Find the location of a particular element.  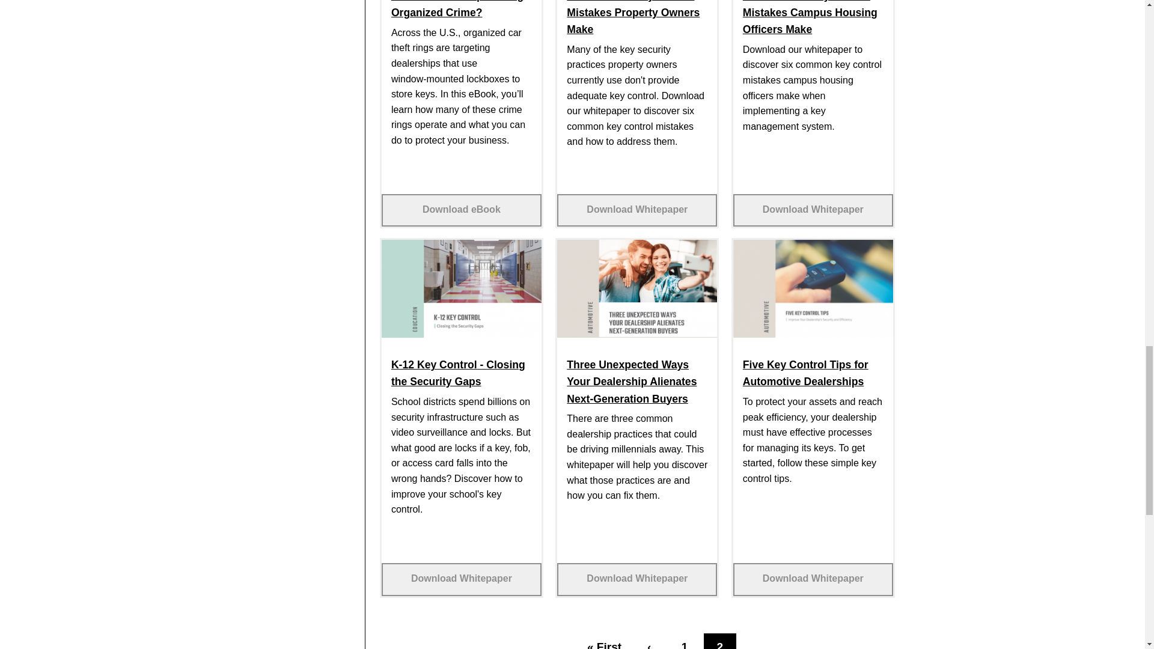

Go to previous page is located at coordinates (649, 641).